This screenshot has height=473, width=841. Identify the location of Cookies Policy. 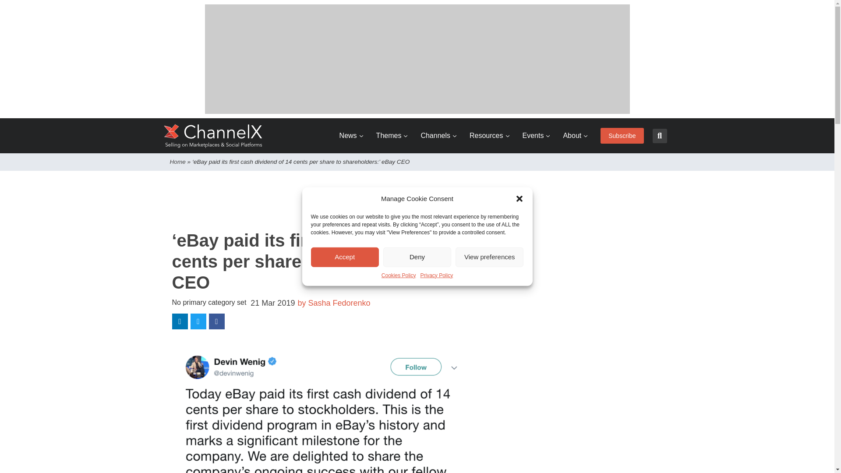
(399, 275).